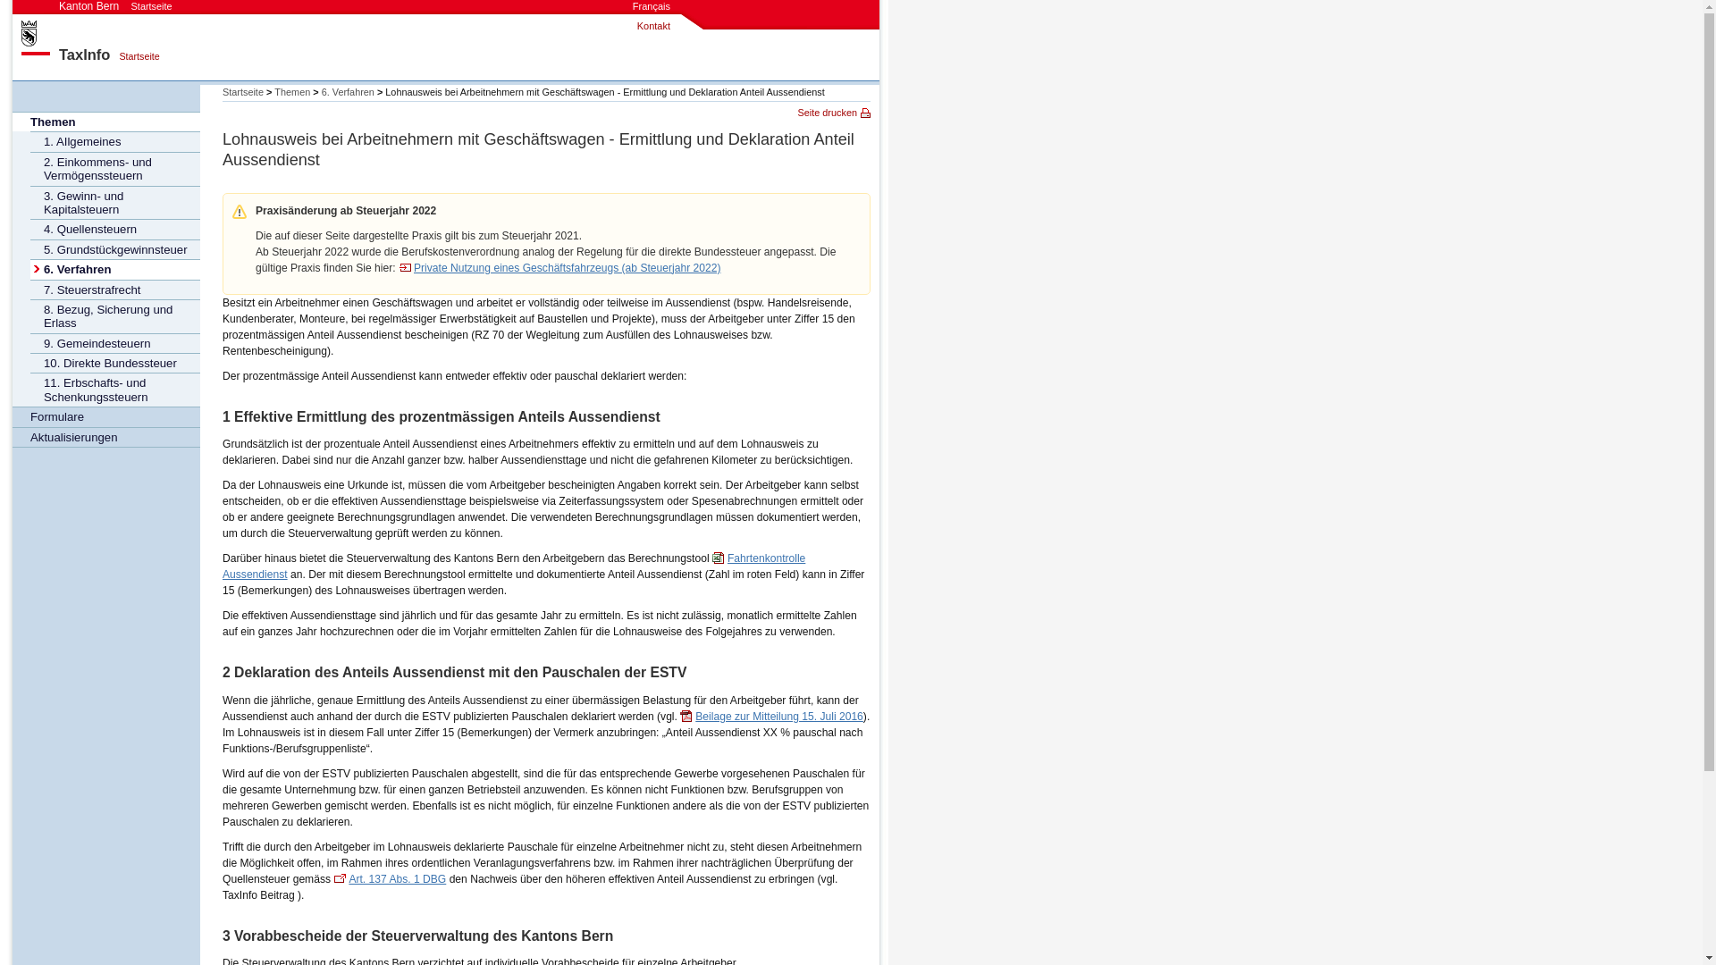 The width and height of the screenshot is (1716, 965). I want to click on 6. Verfahren, so click(349, 92).